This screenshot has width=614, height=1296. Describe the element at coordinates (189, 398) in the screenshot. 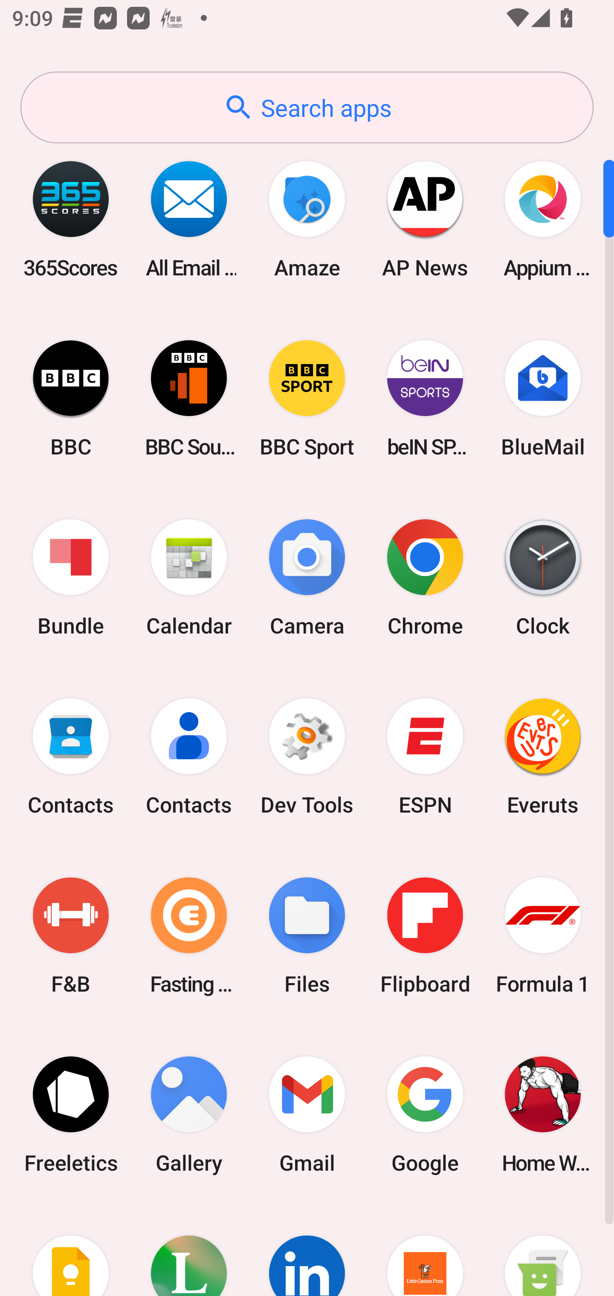

I see `BBC Sounds` at that location.